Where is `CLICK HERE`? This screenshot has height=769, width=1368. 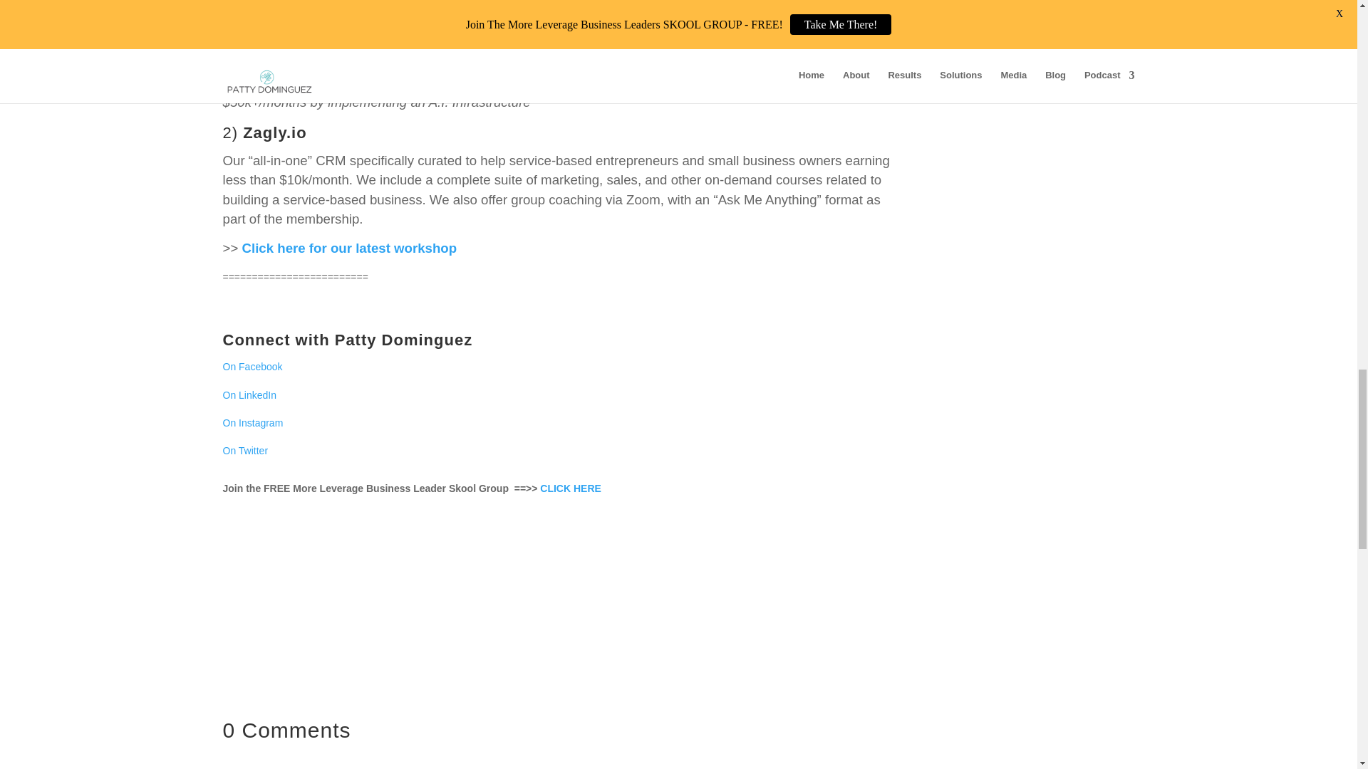
CLICK HERE is located at coordinates (571, 488).